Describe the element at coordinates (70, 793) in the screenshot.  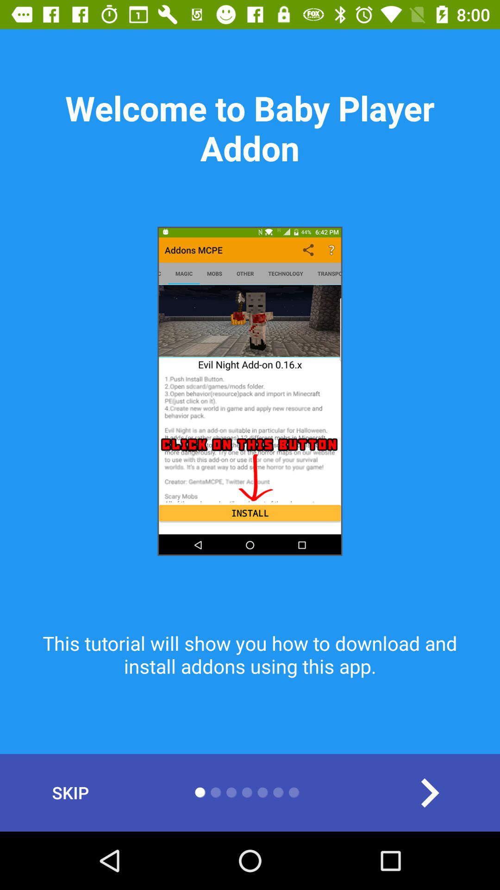
I see `click skip icon` at that location.